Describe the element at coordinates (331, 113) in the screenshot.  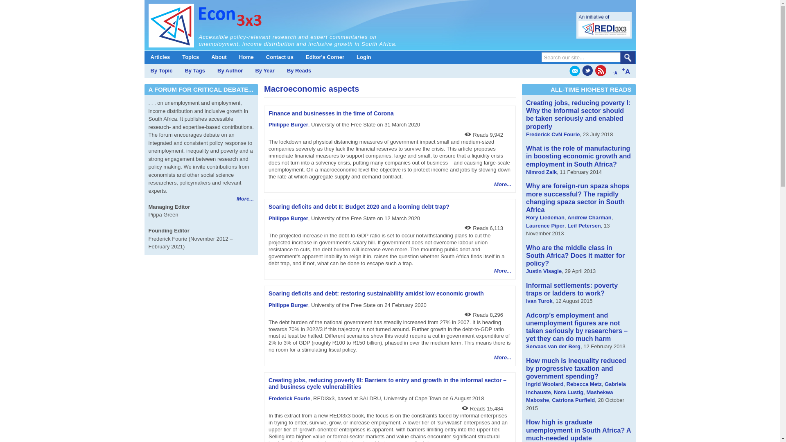
I see `Finance and businesses in the time of Corona` at that location.